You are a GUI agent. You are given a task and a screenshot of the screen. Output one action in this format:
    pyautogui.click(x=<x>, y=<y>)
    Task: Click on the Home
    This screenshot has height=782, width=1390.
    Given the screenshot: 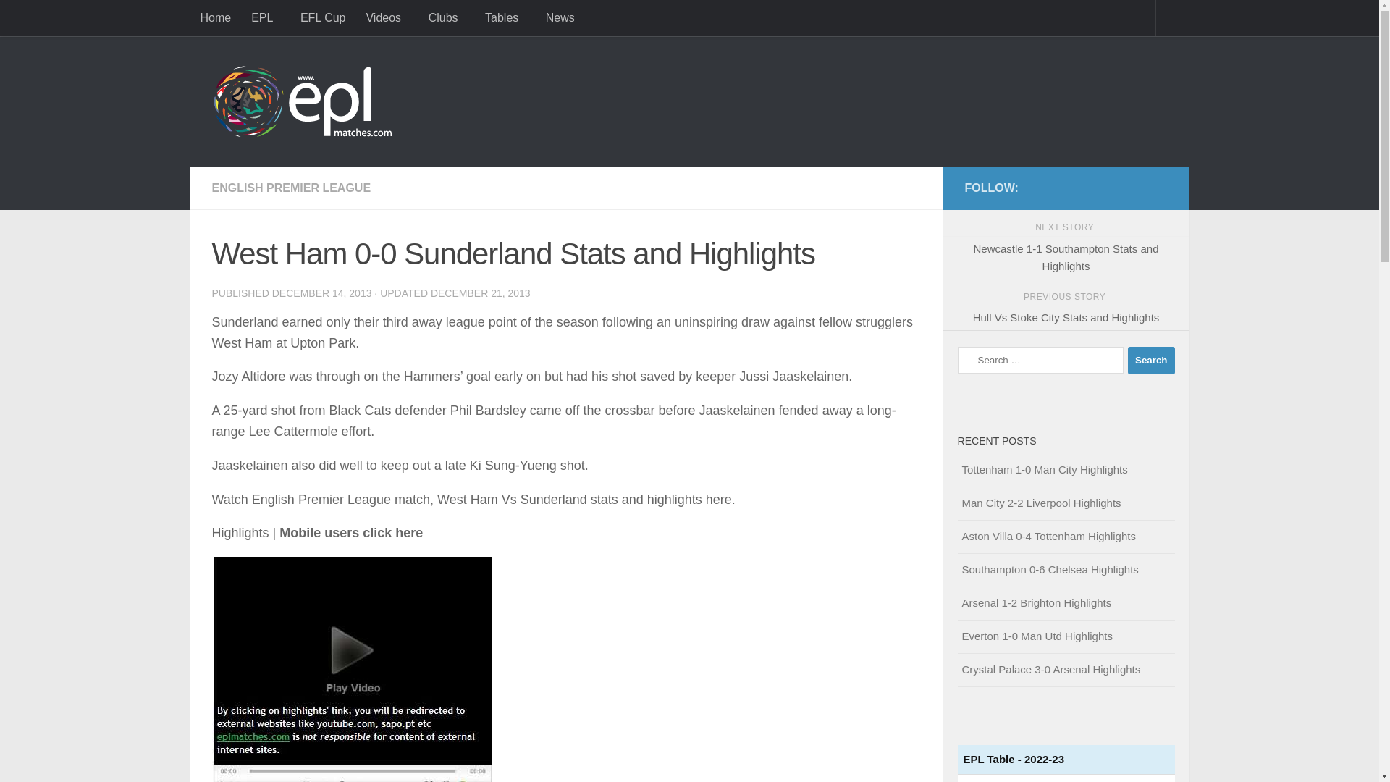 What is the action you would take?
    pyautogui.click(x=214, y=17)
    